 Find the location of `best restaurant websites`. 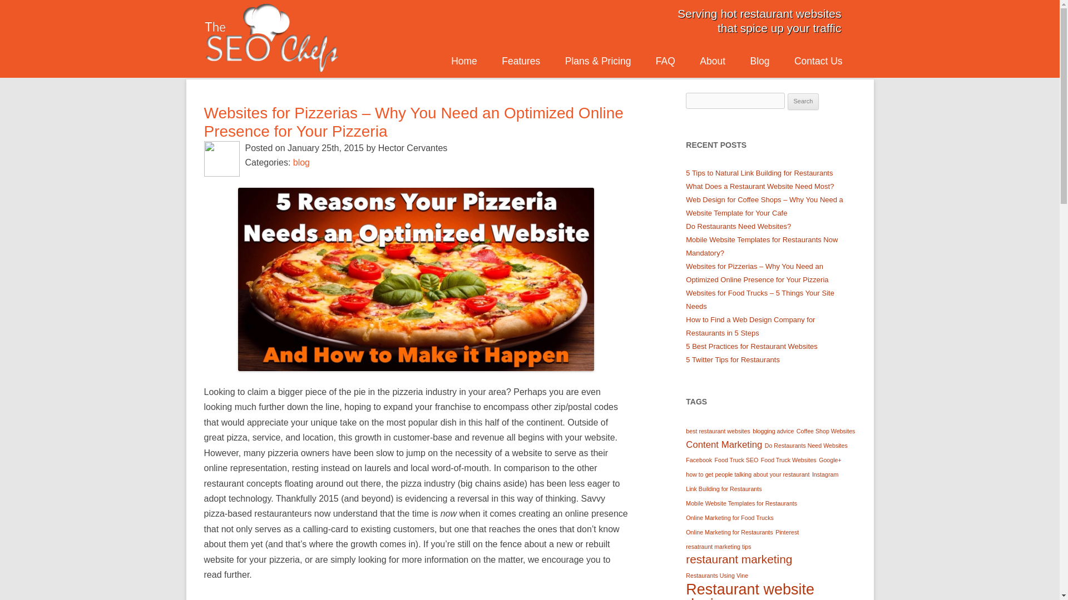

best restaurant websites is located at coordinates (718, 431).